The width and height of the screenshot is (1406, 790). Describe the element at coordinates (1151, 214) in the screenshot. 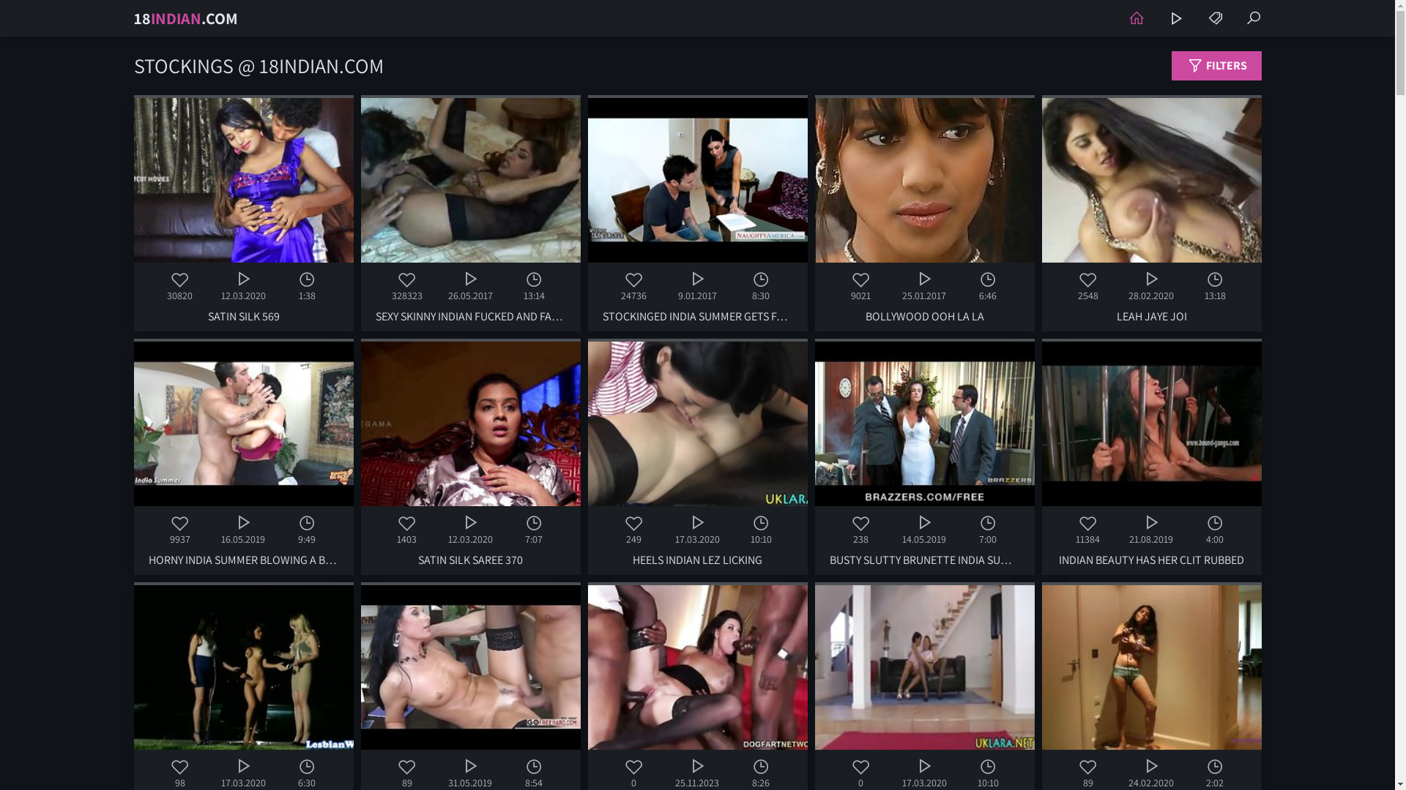

I see `2548
28.02.2020
13:18
LEAH JAYE JOI` at that location.